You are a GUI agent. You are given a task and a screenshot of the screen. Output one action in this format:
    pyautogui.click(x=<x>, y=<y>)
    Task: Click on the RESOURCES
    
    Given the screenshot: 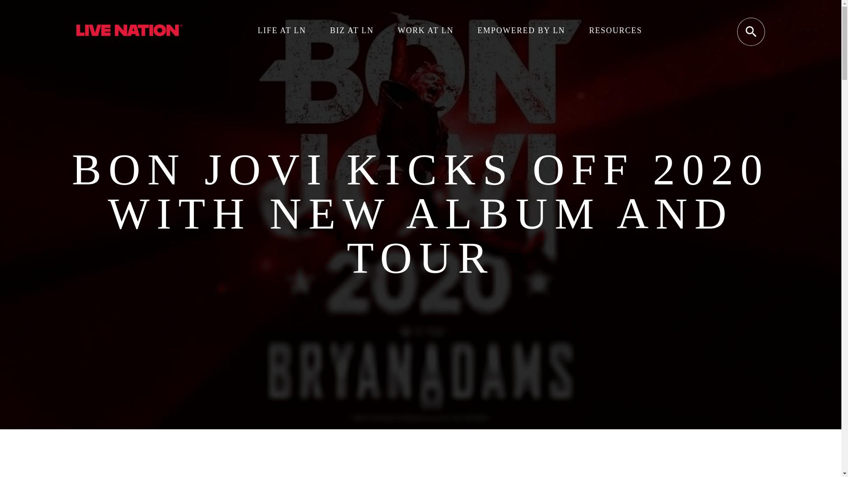 What is the action you would take?
    pyautogui.click(x=616, y=30)
    